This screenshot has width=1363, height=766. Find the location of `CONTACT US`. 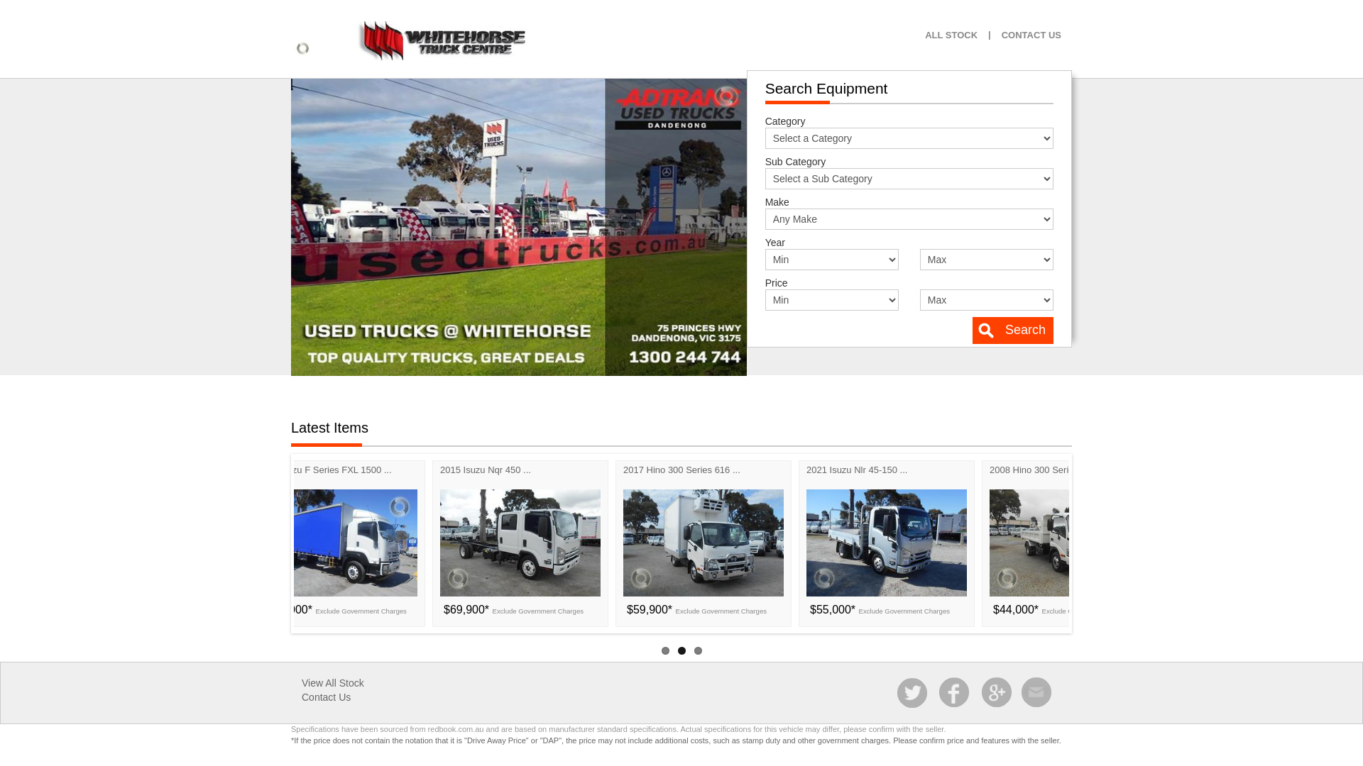

CONTACT US is located at coordinates (1031, 35).